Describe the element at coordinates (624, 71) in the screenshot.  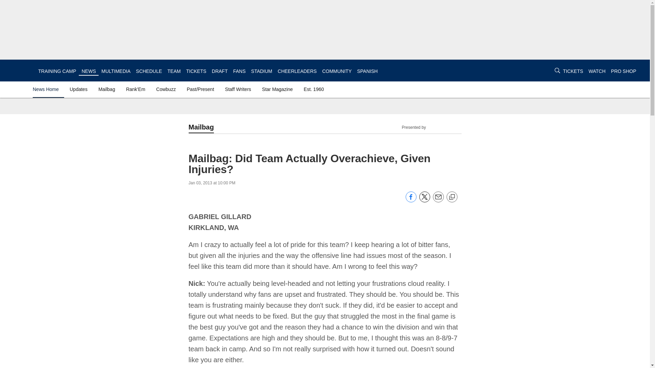
I see `PRO SHOP` at that location.